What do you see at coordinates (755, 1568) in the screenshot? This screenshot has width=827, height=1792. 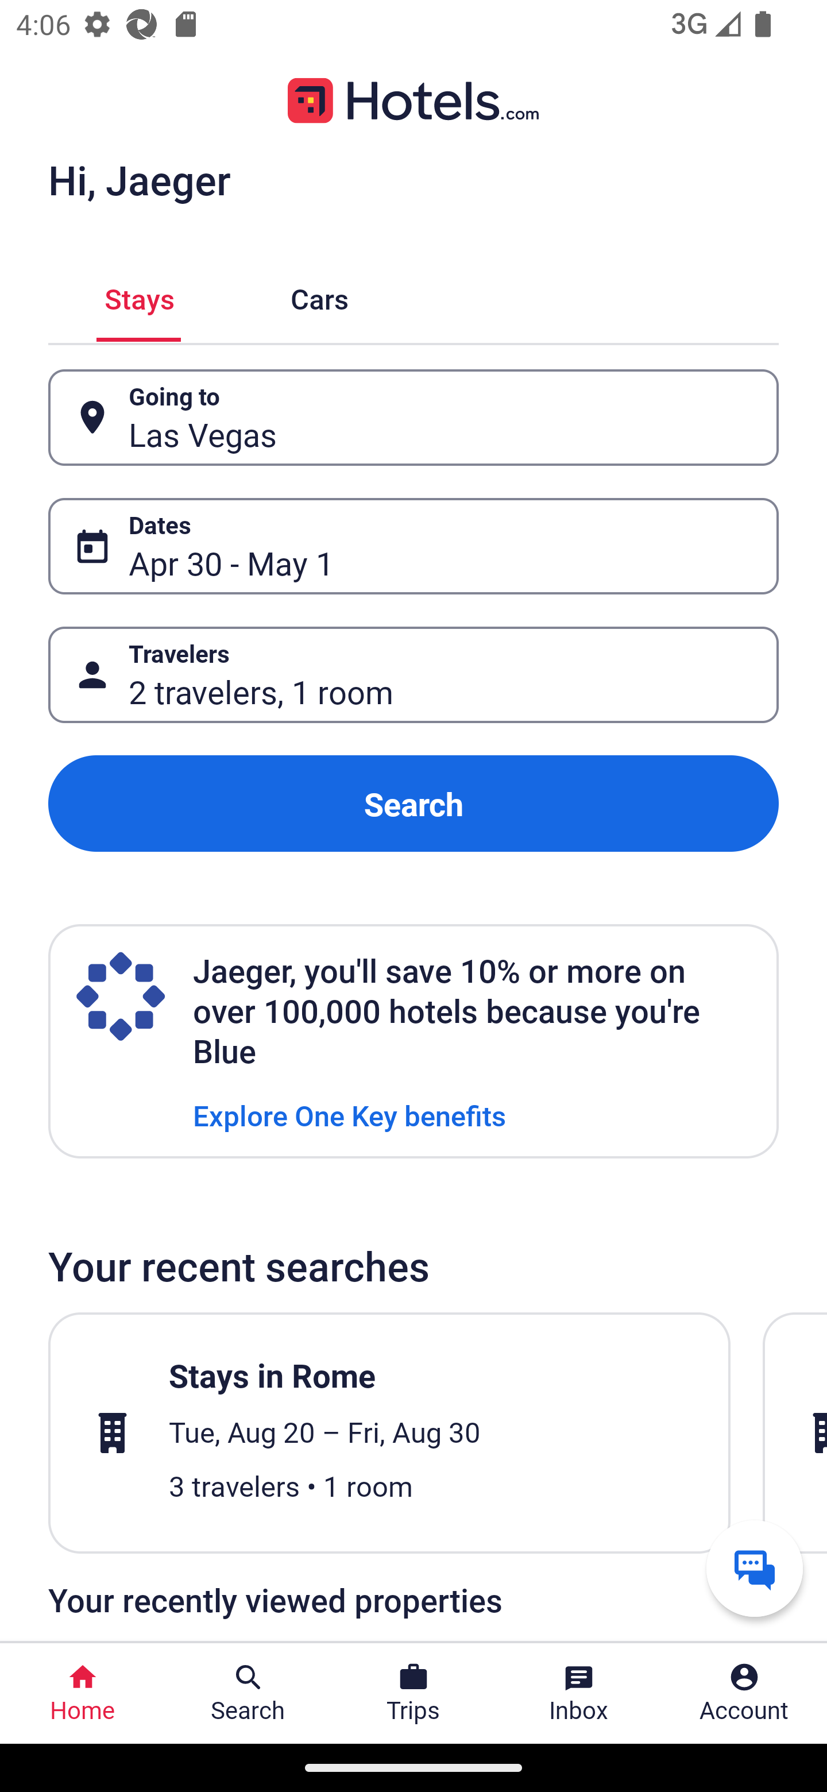 I see `Get help from a virtual agent` at bounding box center [755, 1568].